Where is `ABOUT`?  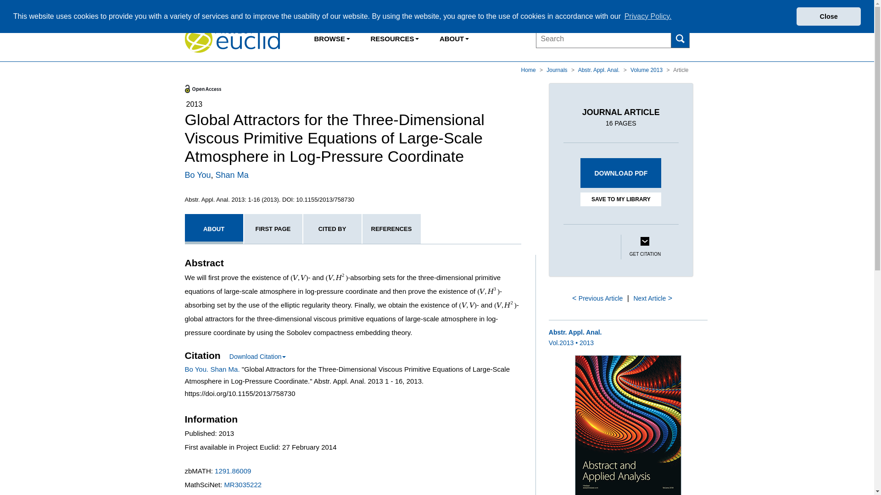 ABOUT is located at coordinates (454, 39).